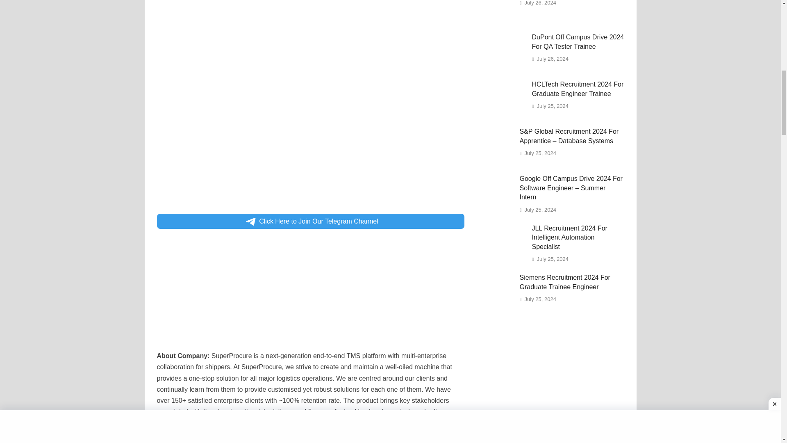 The height and width of the screenshot is (443, 787). Describe the element at coordinates (501, 39) in the screenshot. I see `DuPont Off Campus Drive 2024 For QA Tester Trainee` at that location.